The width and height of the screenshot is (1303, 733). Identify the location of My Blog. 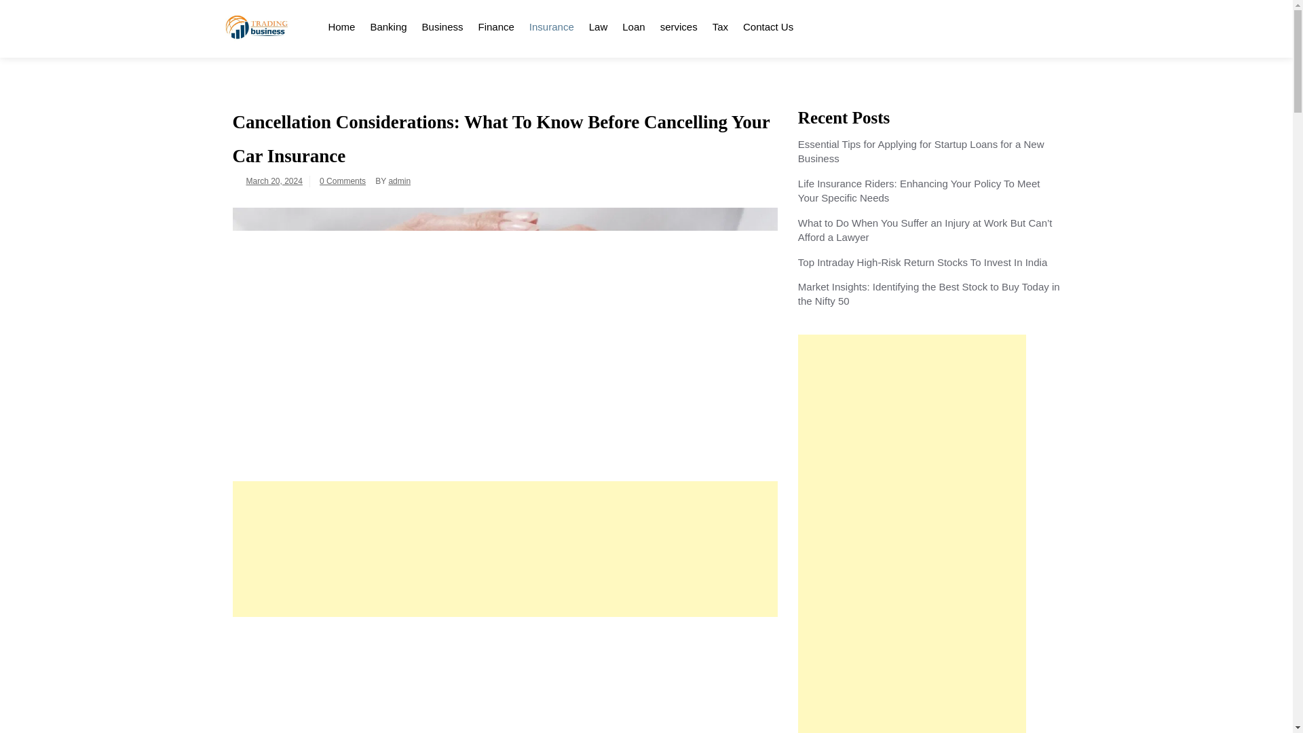
(241, 62).